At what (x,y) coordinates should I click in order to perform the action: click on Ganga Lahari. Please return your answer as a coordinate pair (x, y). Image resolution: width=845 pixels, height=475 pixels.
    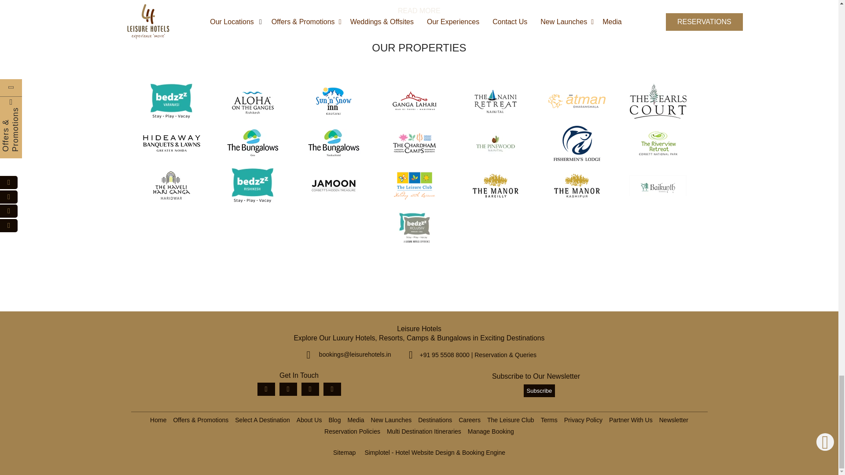
    Looking at the image, I should click on (415, 101).